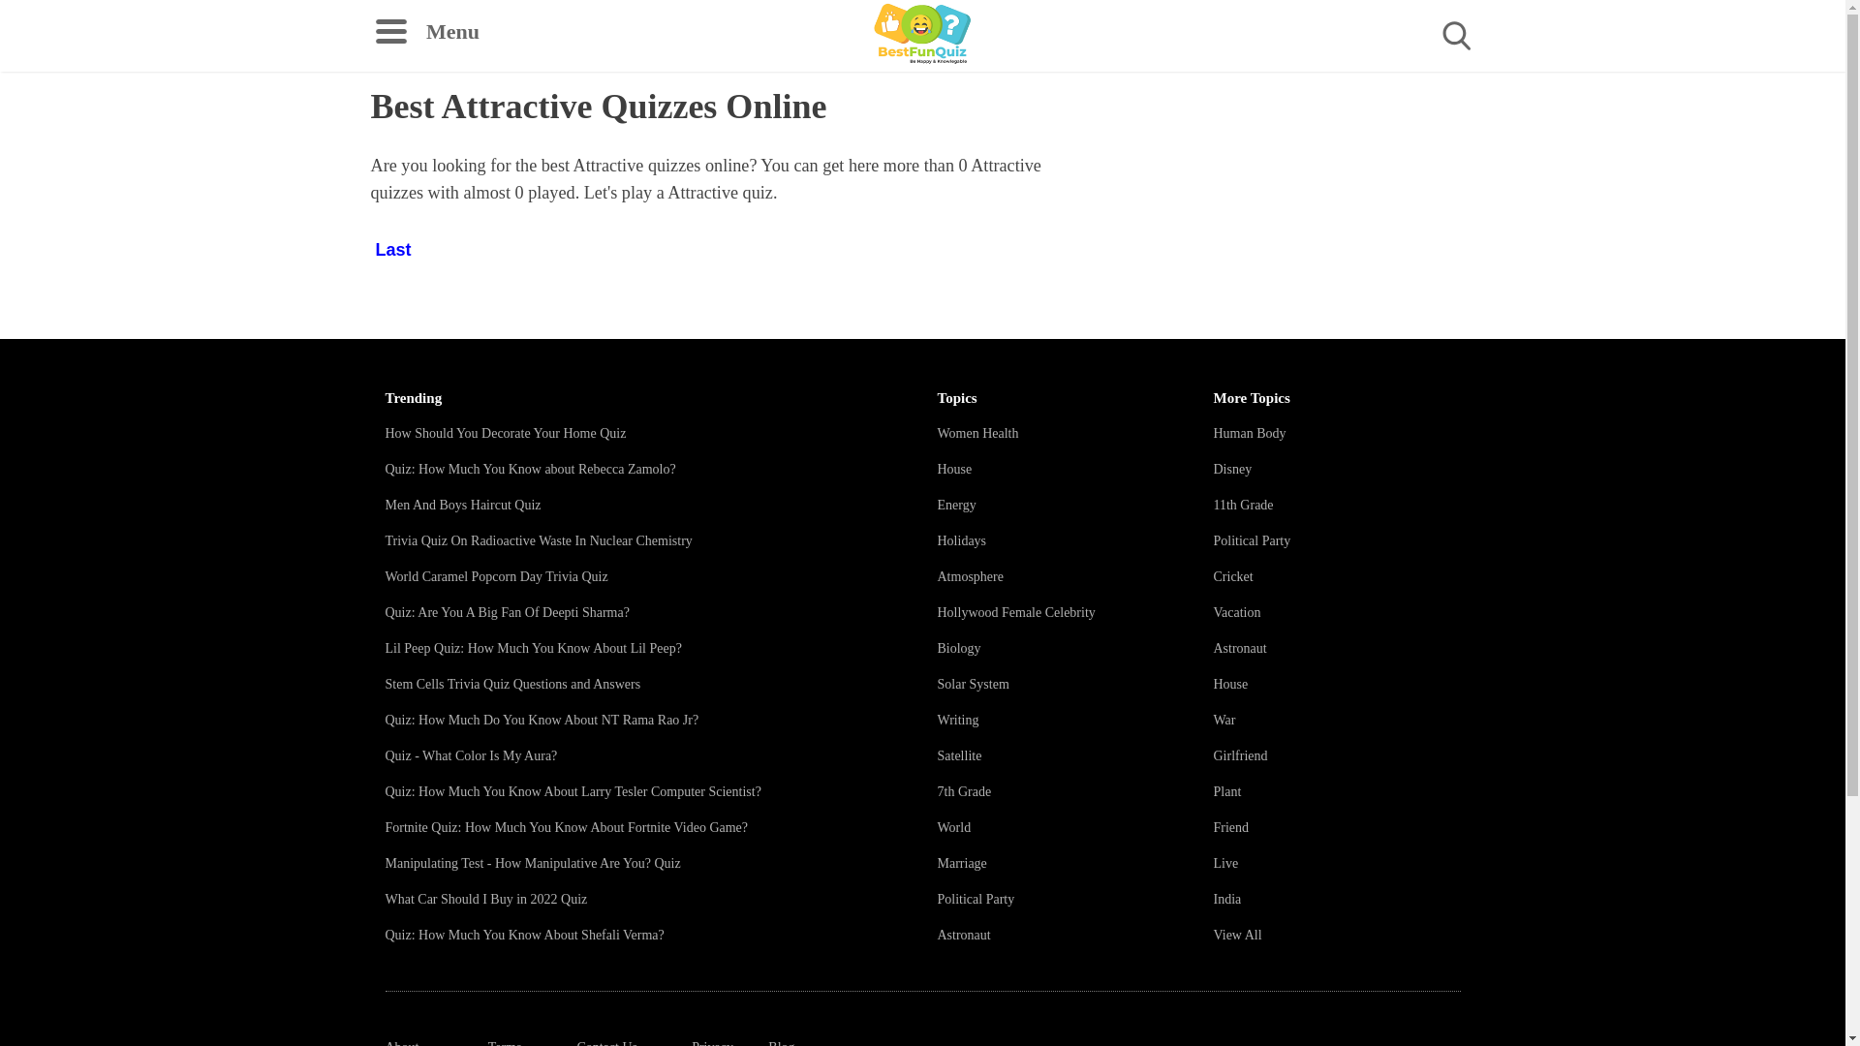 The height and width of the screenshot is (1046, 1860). What do you see at coordinates (463, 506) in the screenshot?
I see `Men And Boys Haircut Quiz` at bounding box center [463, 506].